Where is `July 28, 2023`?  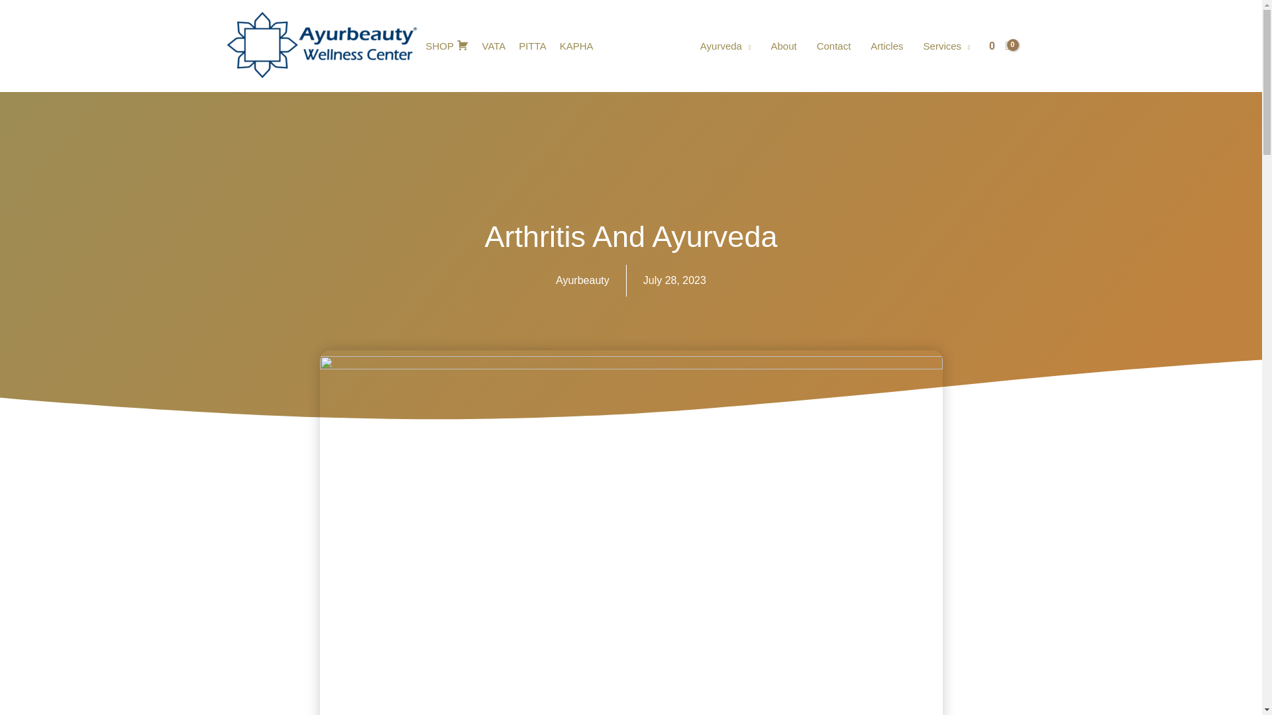
July 28, 2023 is located at coordinates (674, 281).